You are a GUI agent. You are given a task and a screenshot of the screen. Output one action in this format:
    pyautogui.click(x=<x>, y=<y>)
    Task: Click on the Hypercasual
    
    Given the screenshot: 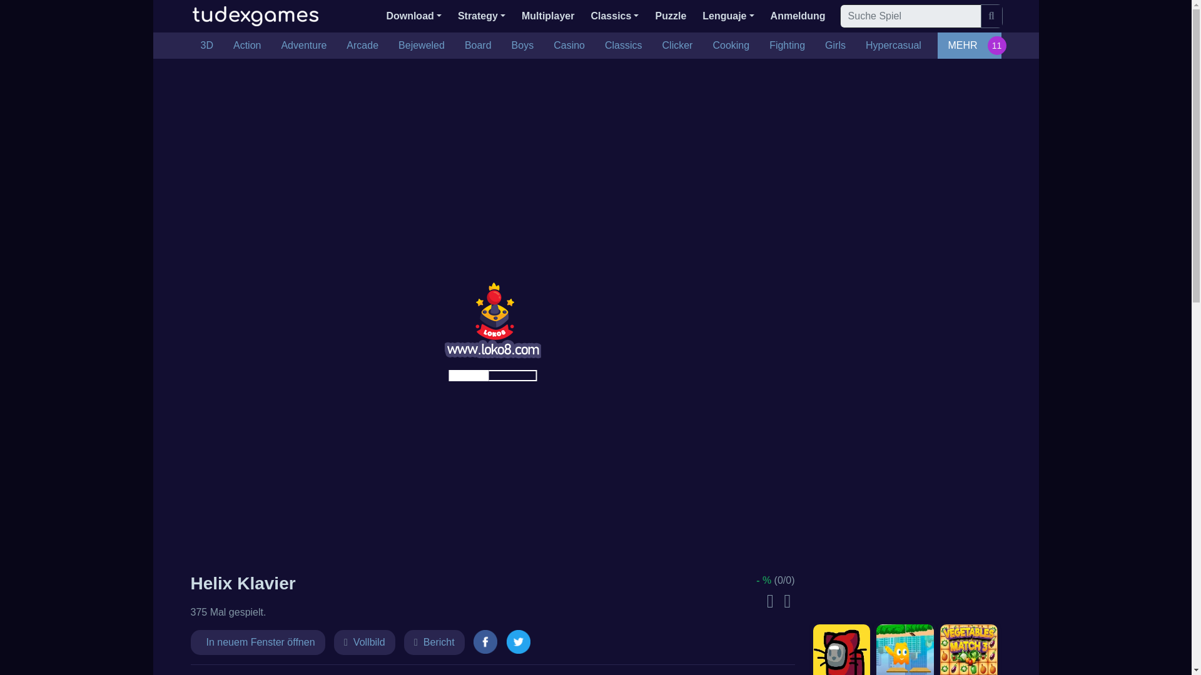 What is the action you would take?
    pyautogui.click(x=893, y=45)
    